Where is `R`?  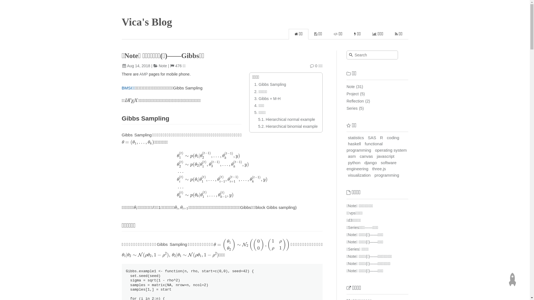
R is located at coordinates (382, 137).